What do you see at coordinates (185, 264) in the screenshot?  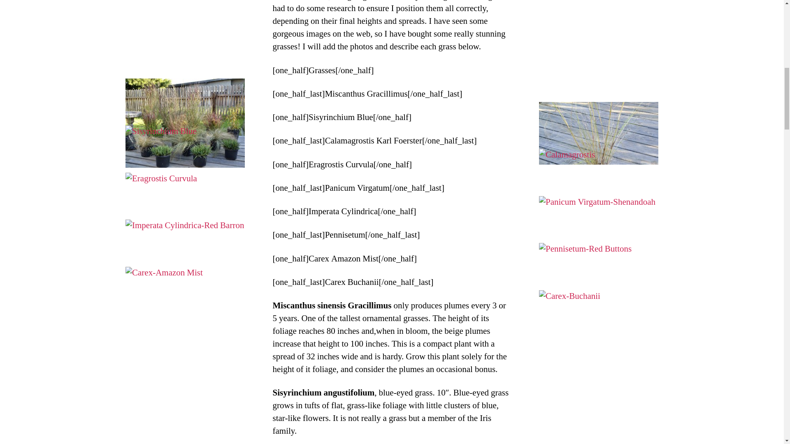 I see `Imperata Cylindrica-Red Barron` at bounding box center [185, 264].